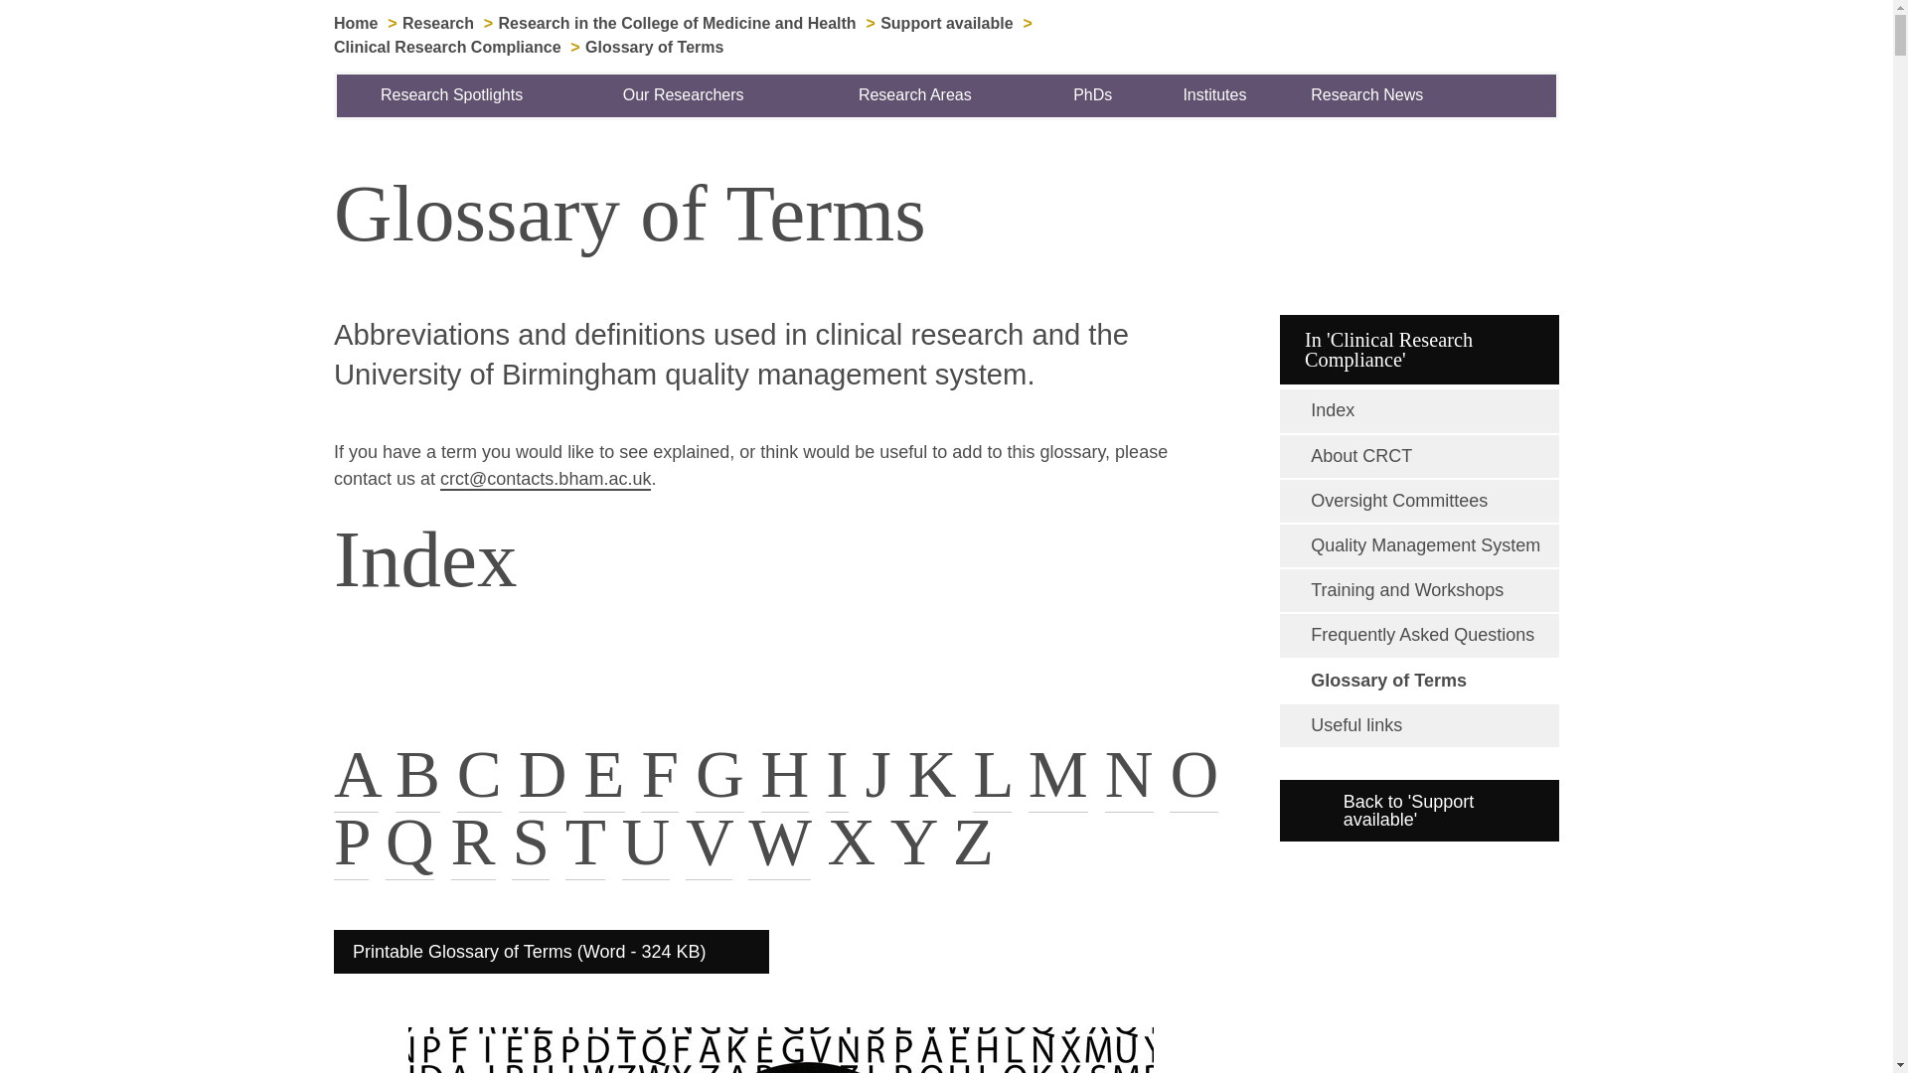  Describe the element at coordinates (915, 94) in the screenshot. I see `Research Areas` at that location.